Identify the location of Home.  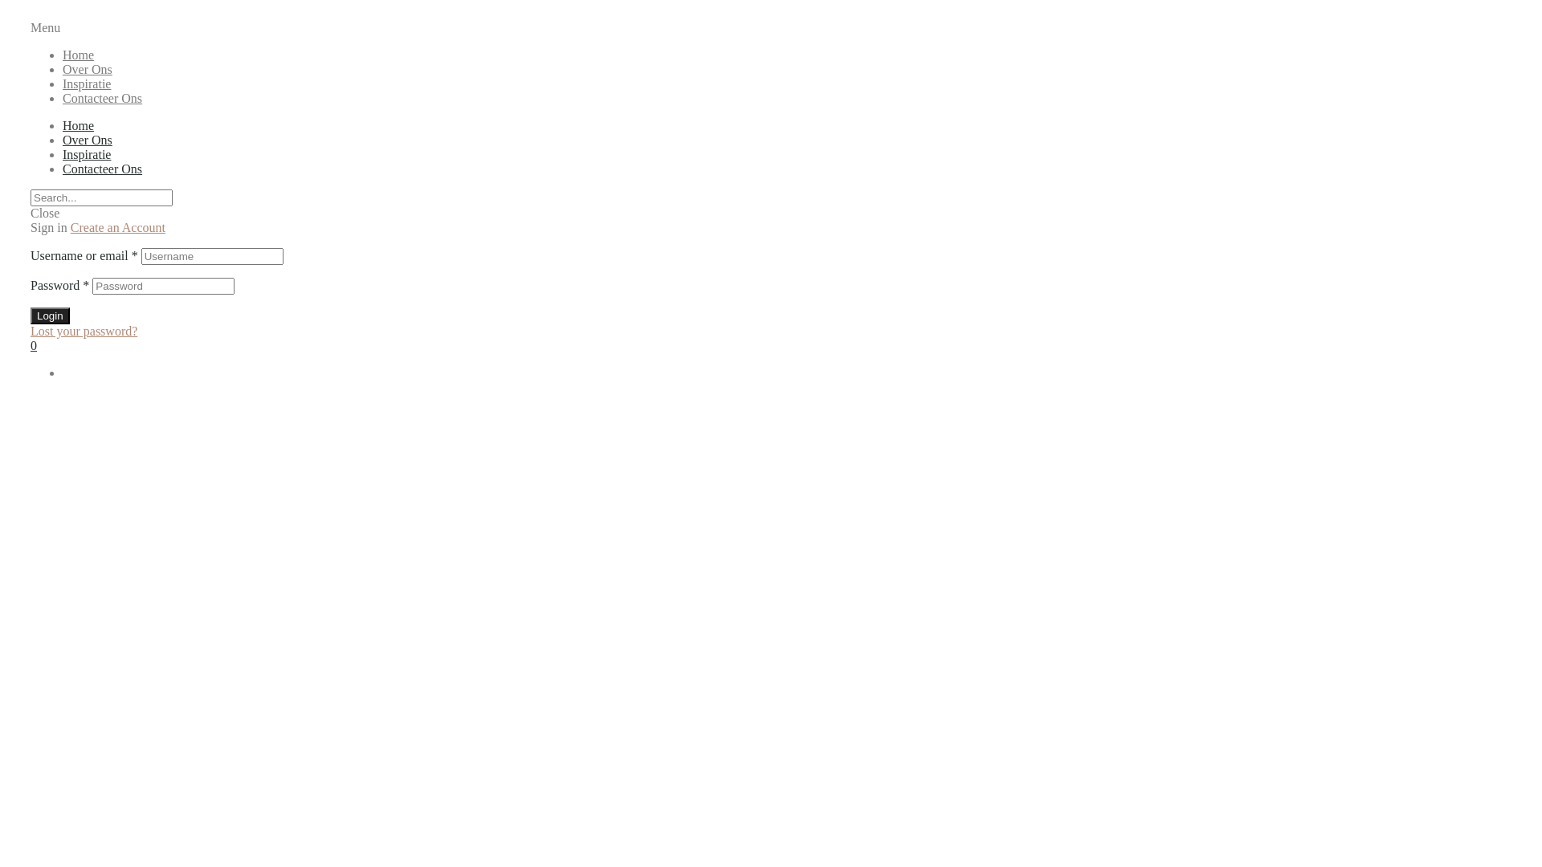
(79, 55).